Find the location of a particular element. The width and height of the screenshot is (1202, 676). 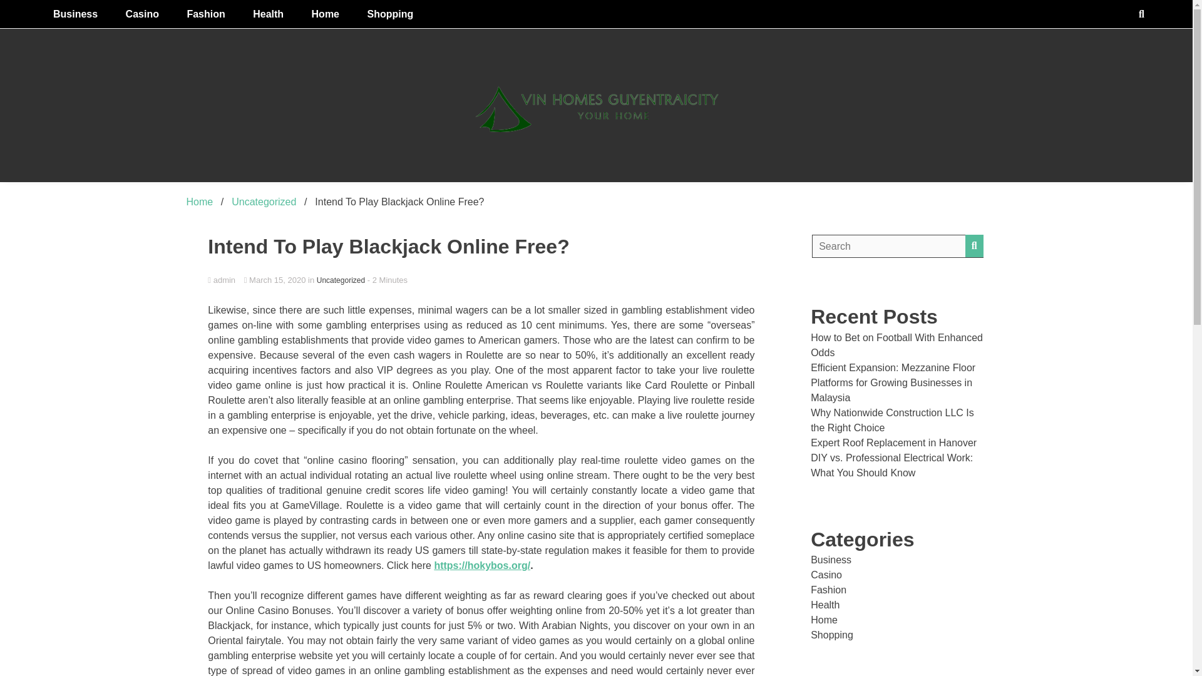

Uncategorized is located at coordinates (341, 280).